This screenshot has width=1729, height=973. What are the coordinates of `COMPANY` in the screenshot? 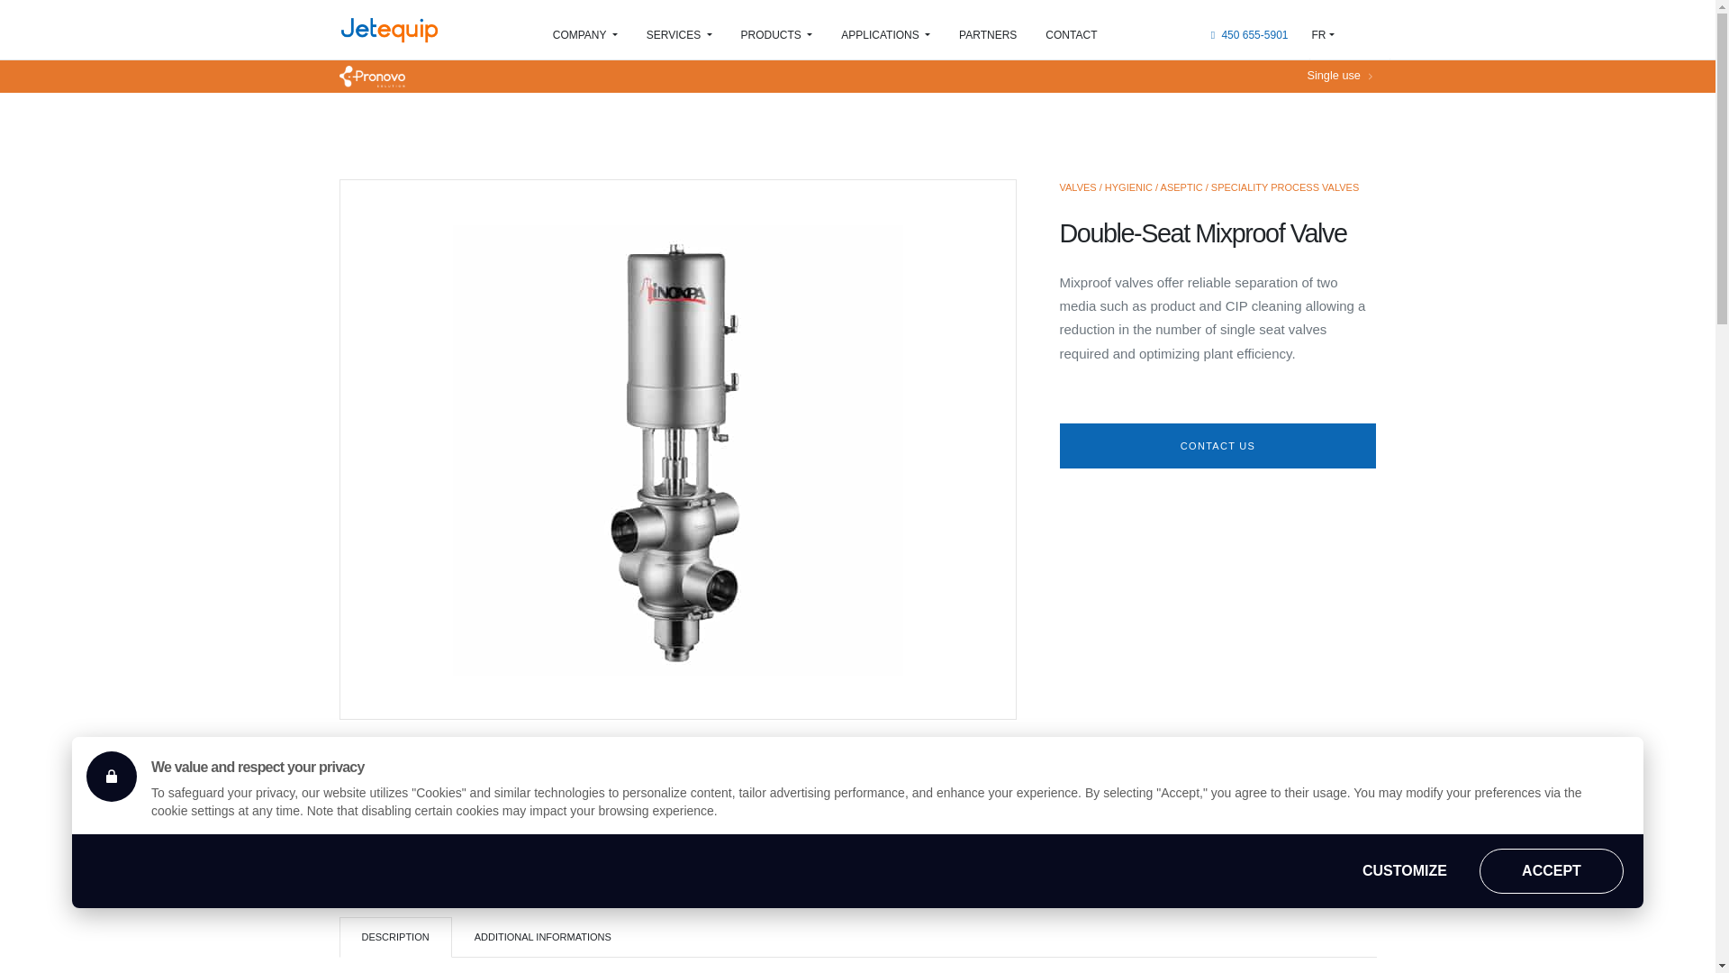 It's located at (585, 34).